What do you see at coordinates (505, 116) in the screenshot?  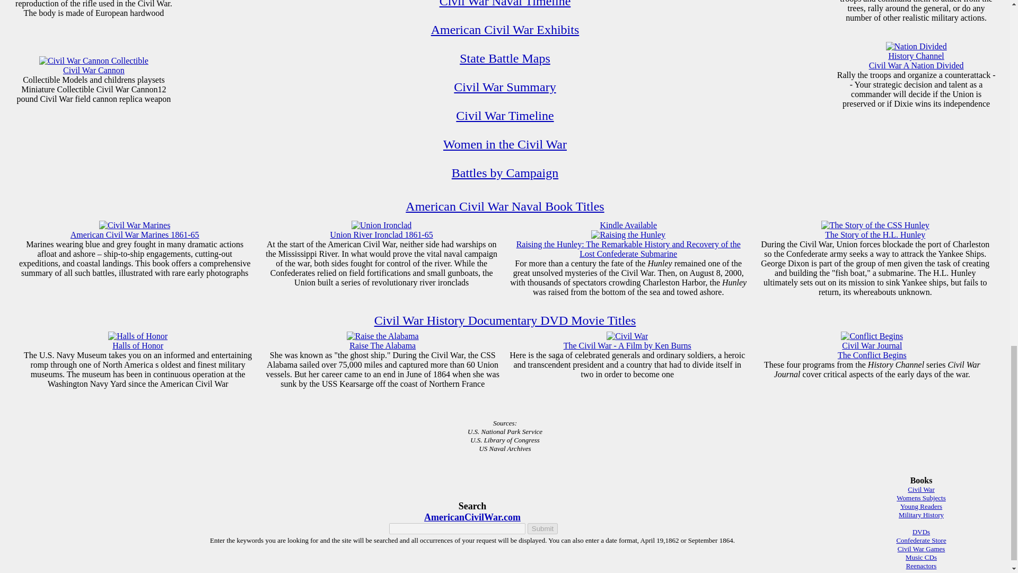 I see `Battles by Campaign` at bounding box center [505, 116].